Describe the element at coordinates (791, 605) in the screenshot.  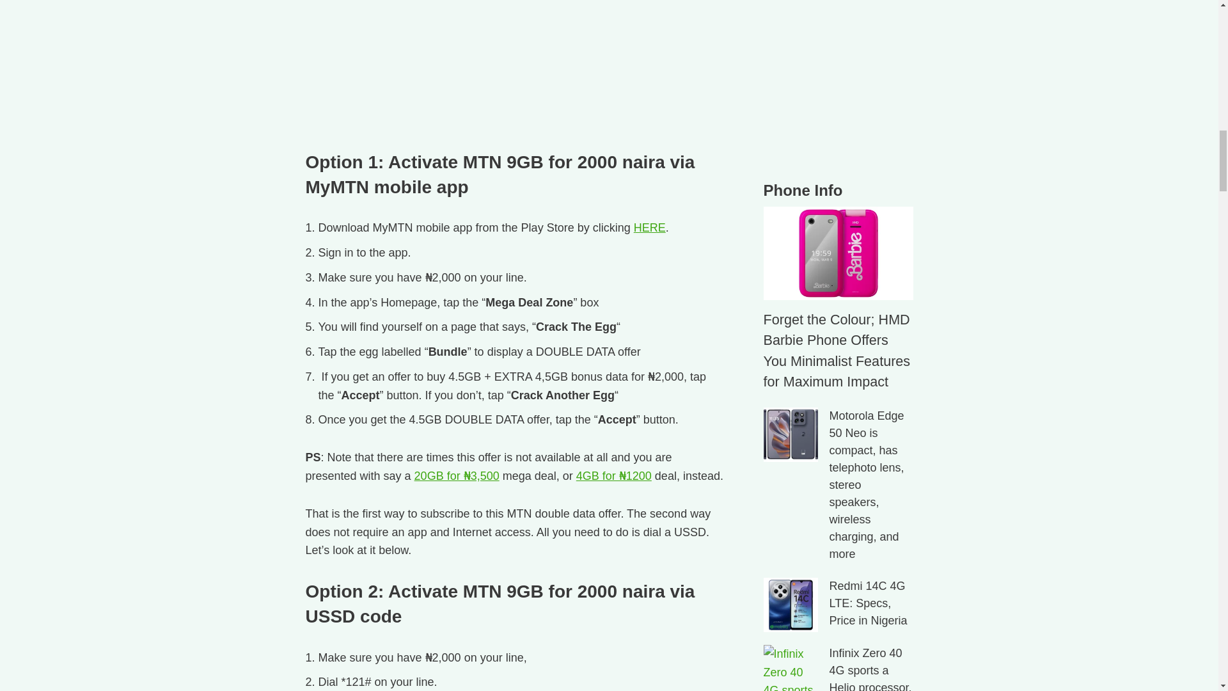
I see `Redmi 14C 4G LTE: Specs, Price in Nigeria 5` at that location.